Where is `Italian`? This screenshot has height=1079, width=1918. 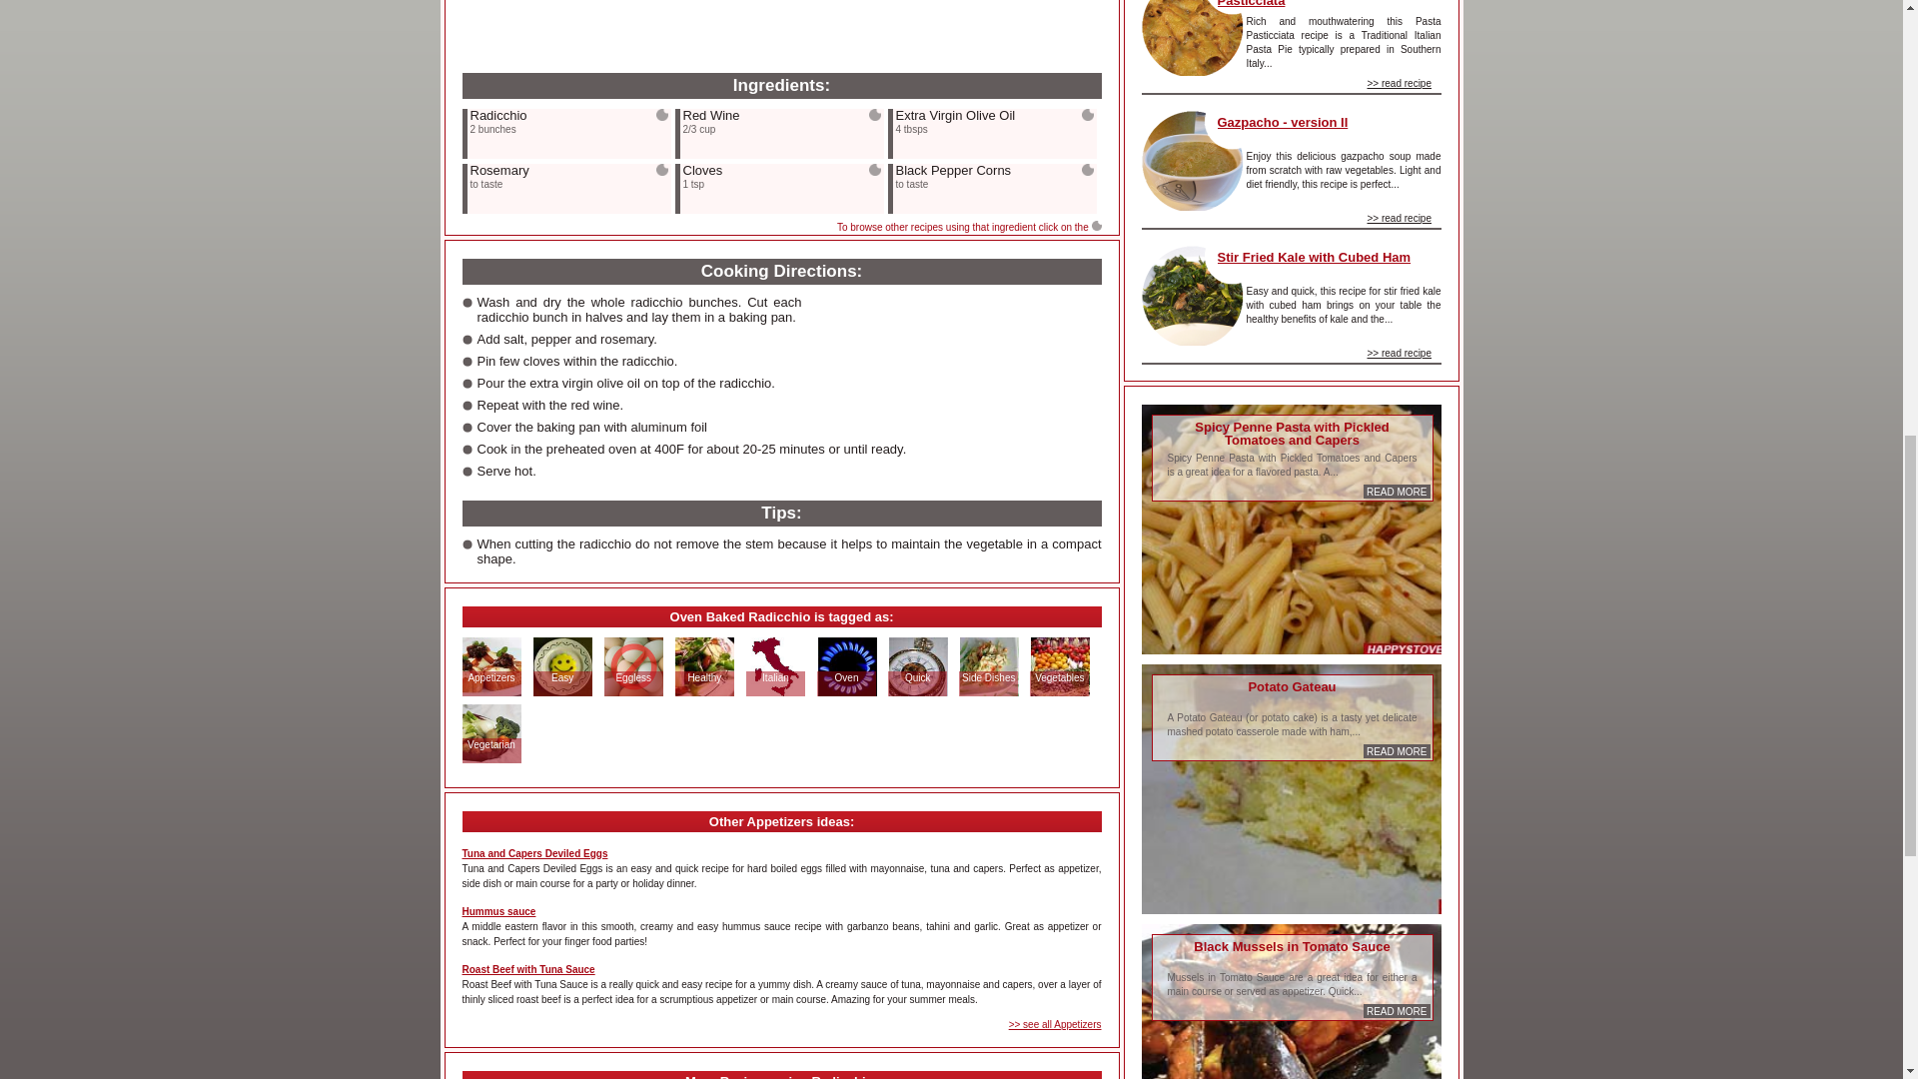 Italian is located at coordinates (775, 677).